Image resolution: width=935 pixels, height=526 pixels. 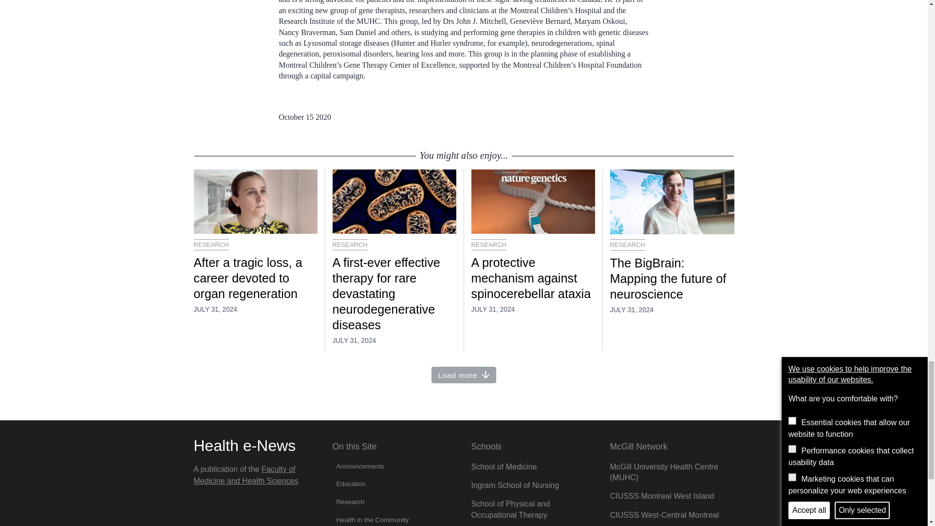 I want to click on Home, so click(x=244, y=446).